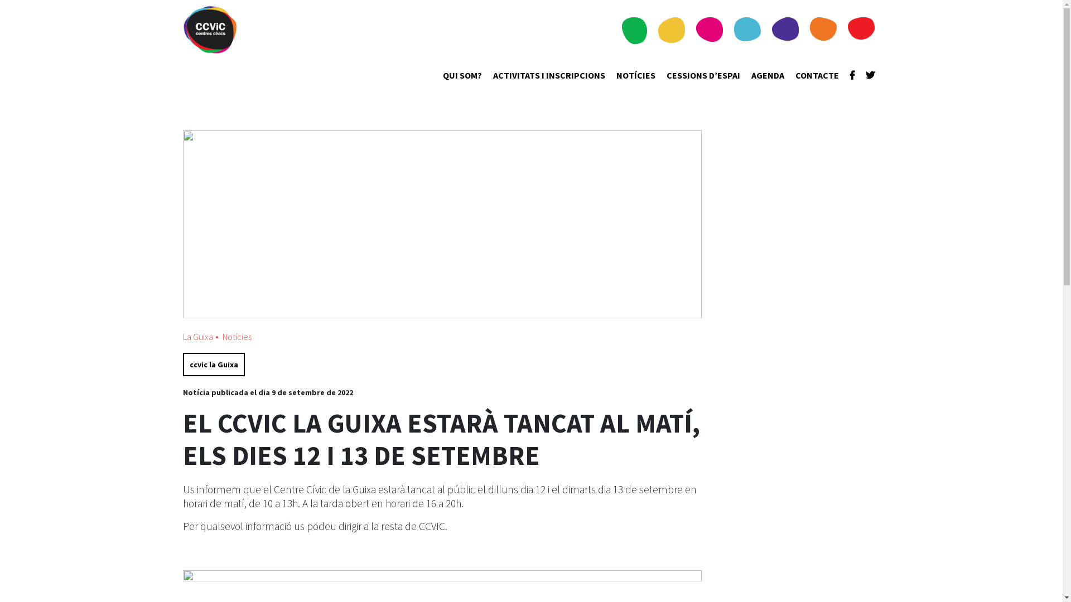 Image resolution: width=1071 pixels, height=602 pixels. Describe the element at coordinates (768, 76) in the screenshot. I see `AGENDA` at that location.